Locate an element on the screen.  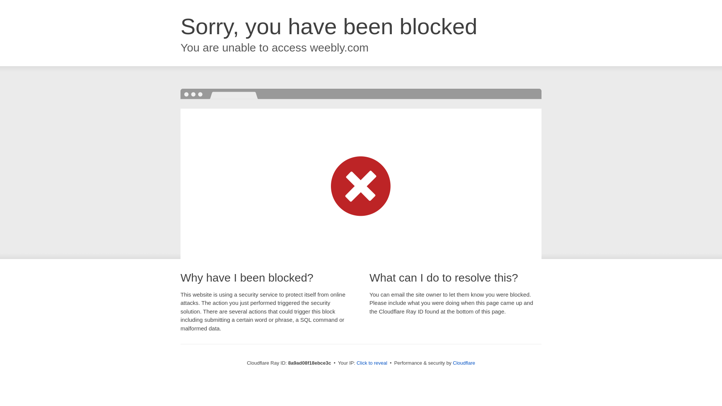
Cloudflare is located at coordinates (464, 363).